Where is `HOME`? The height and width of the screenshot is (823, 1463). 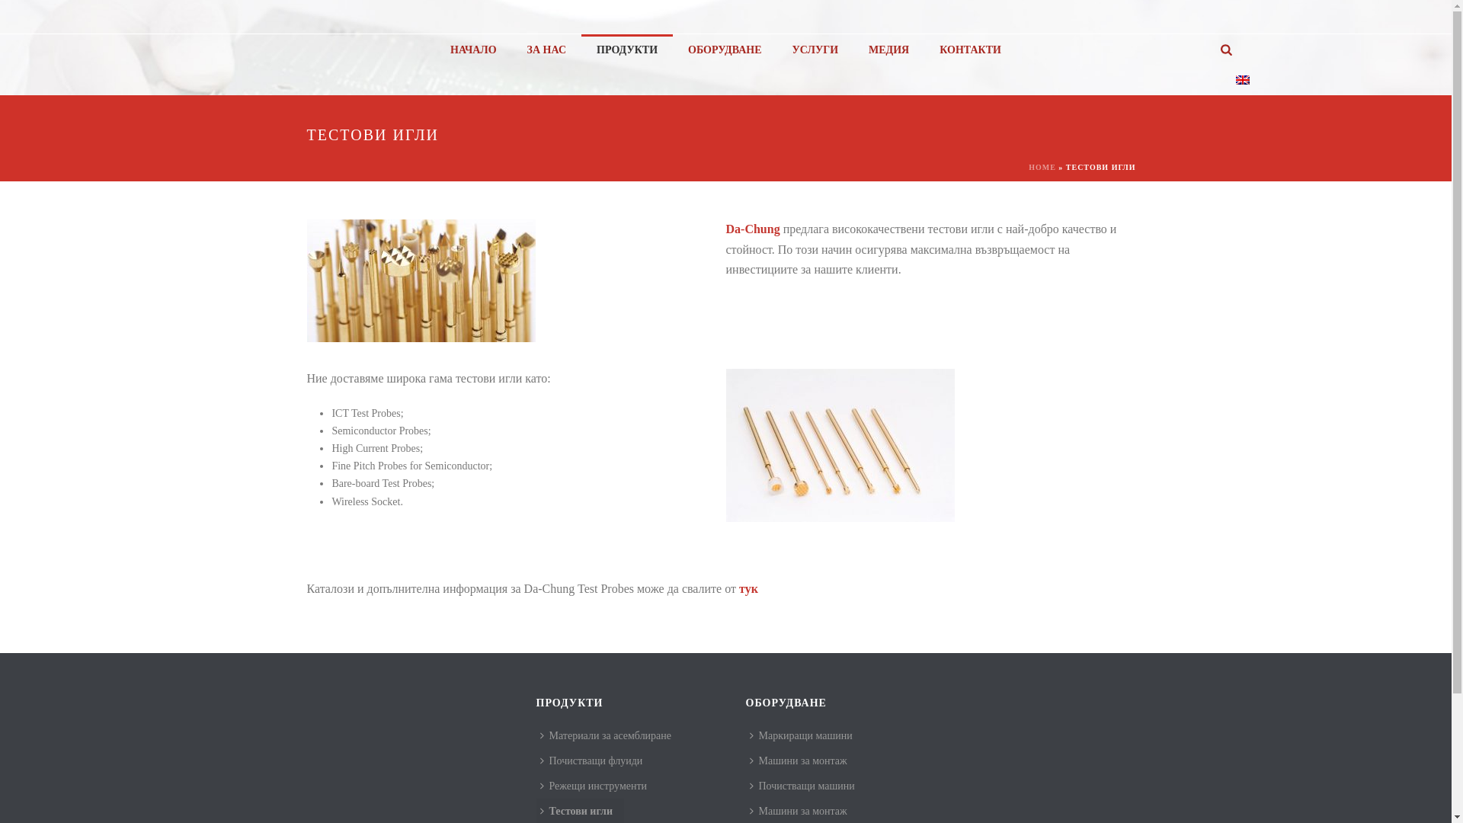
HOME is located at coordinates (1042, 168).